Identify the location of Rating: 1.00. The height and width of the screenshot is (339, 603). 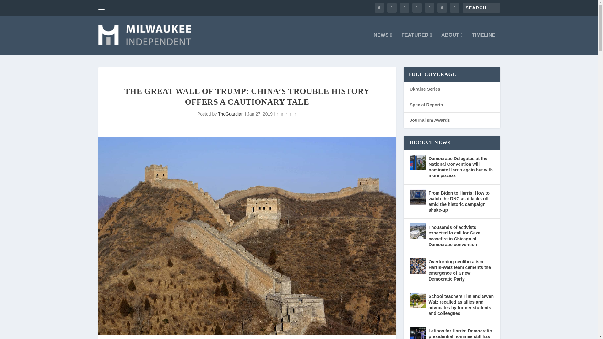
(286, 114).